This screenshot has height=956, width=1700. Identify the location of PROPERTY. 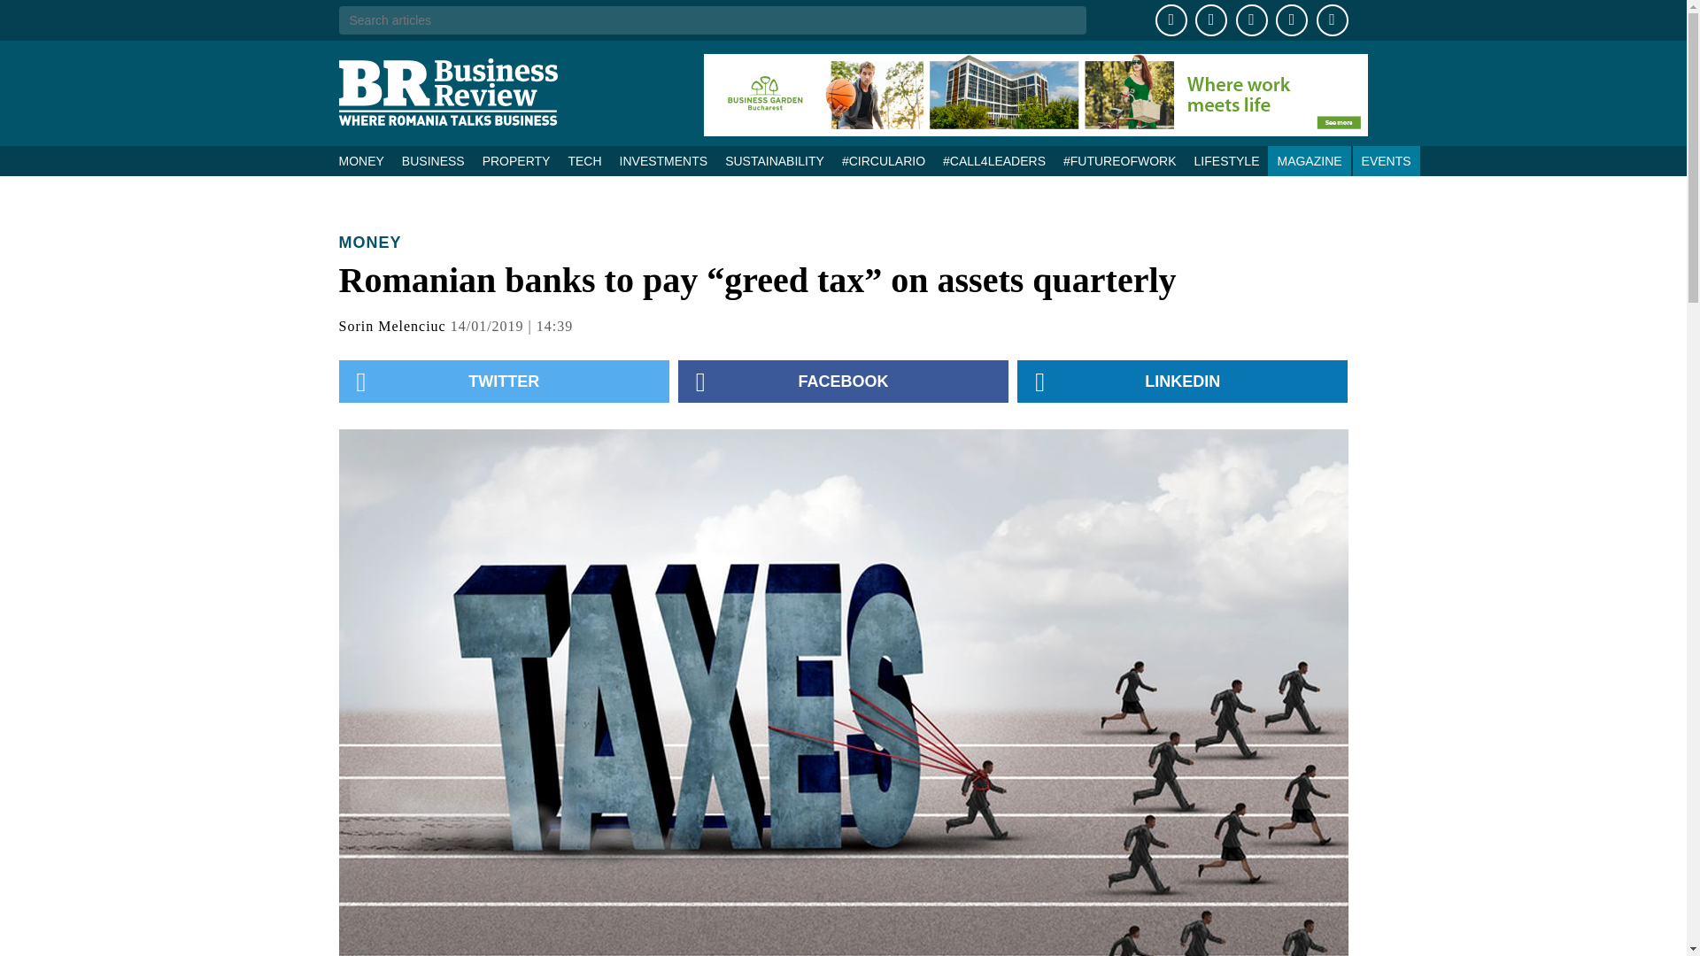
(516, 161).